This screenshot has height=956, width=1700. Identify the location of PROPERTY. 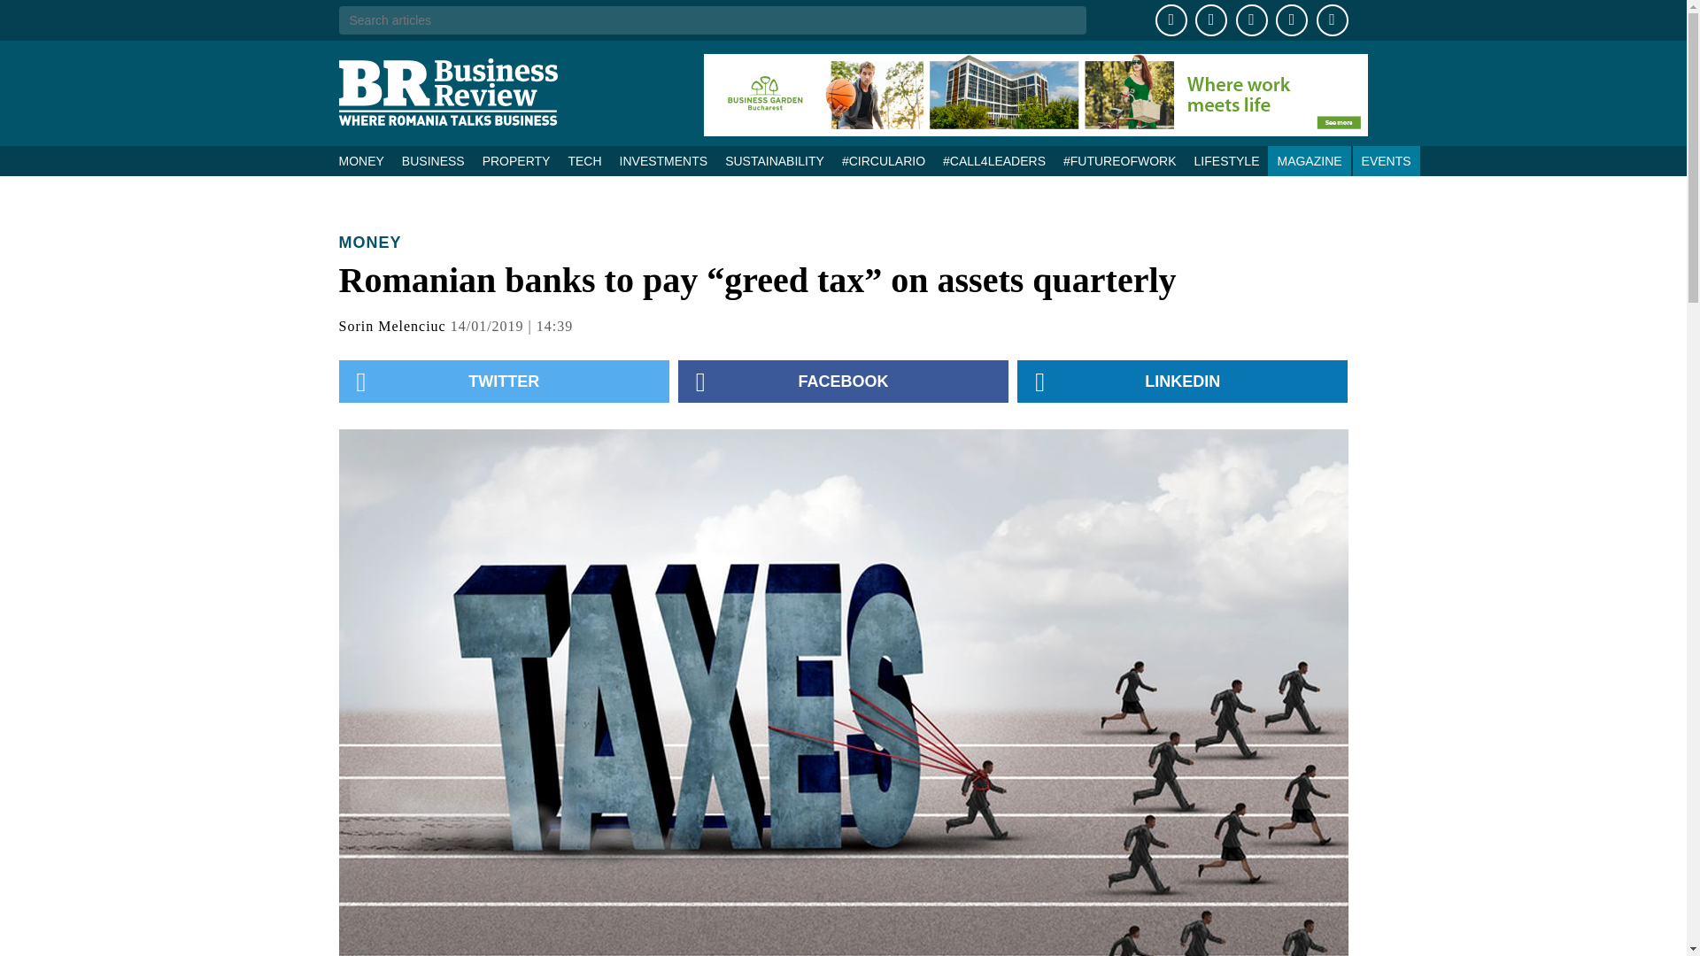
(516, 161).